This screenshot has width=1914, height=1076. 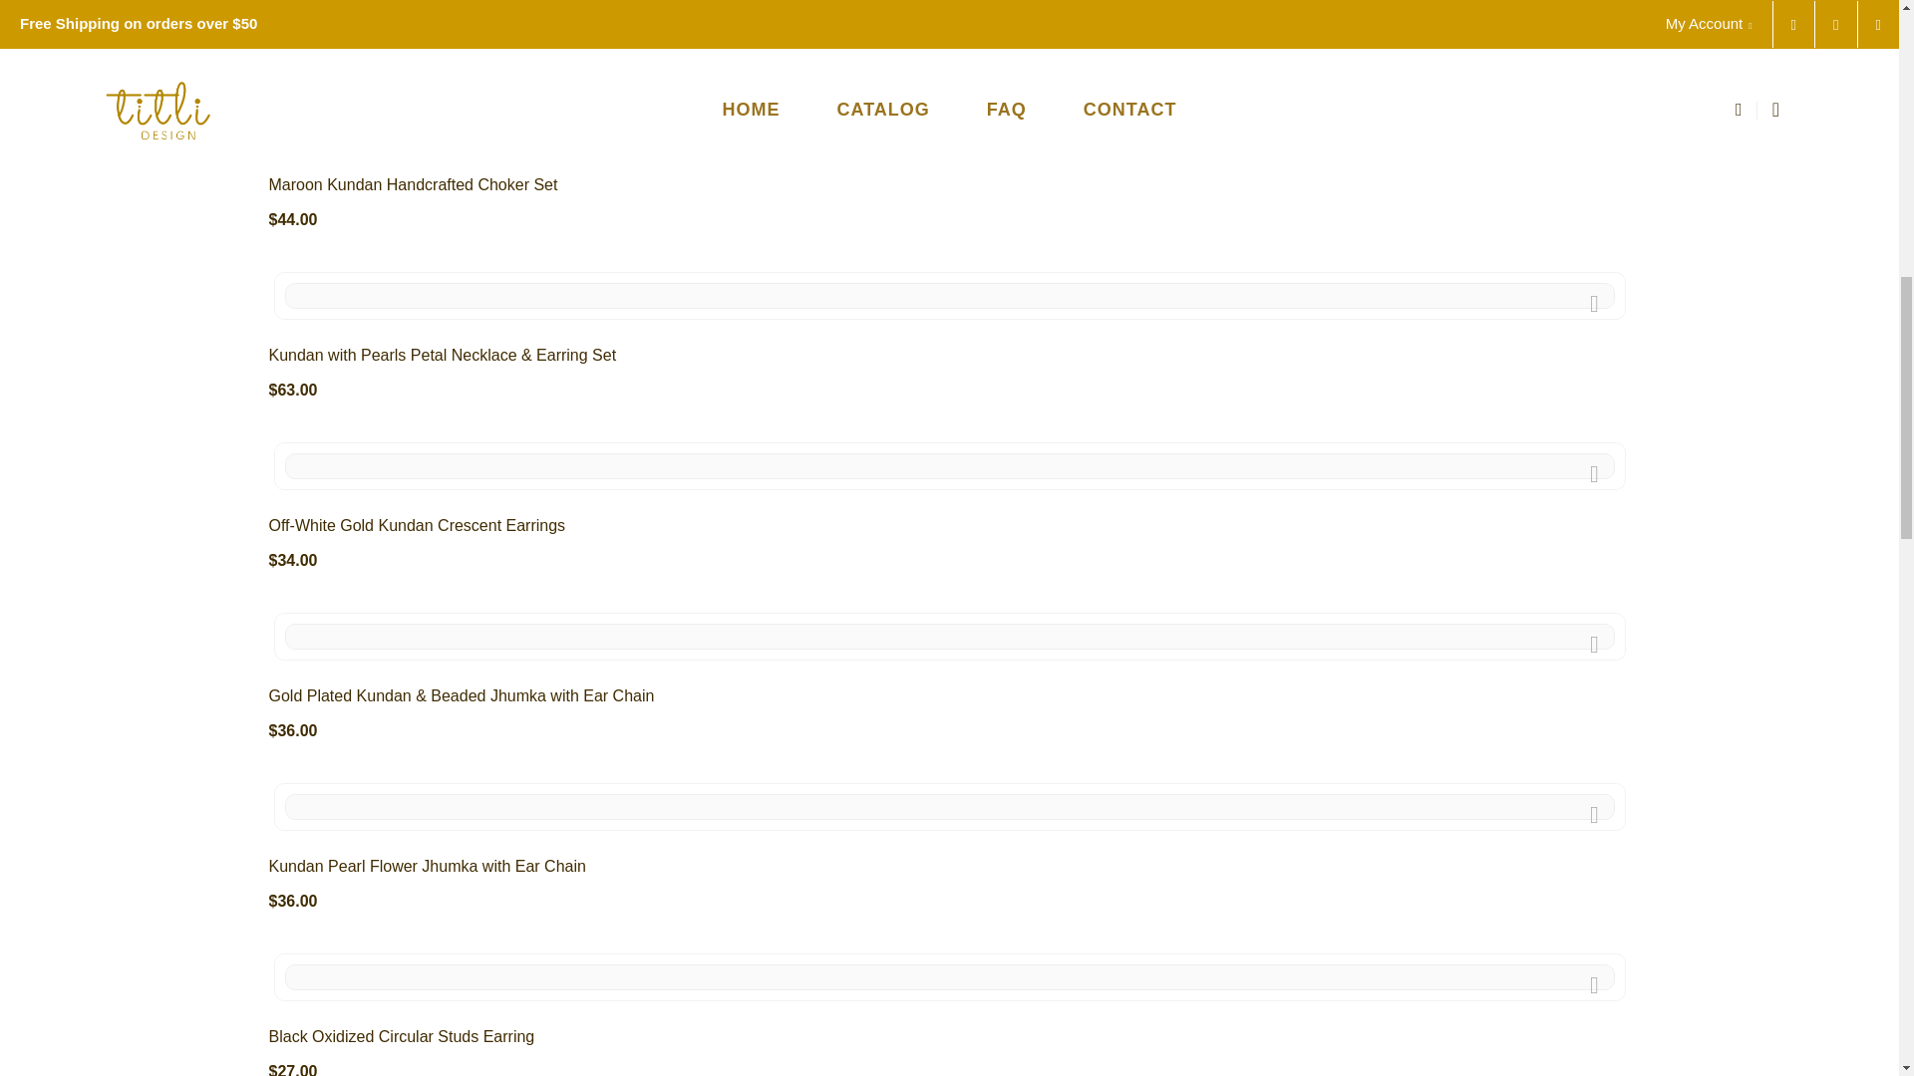 I want to click on Add to Wishlist, so click(x=1595, y=644).